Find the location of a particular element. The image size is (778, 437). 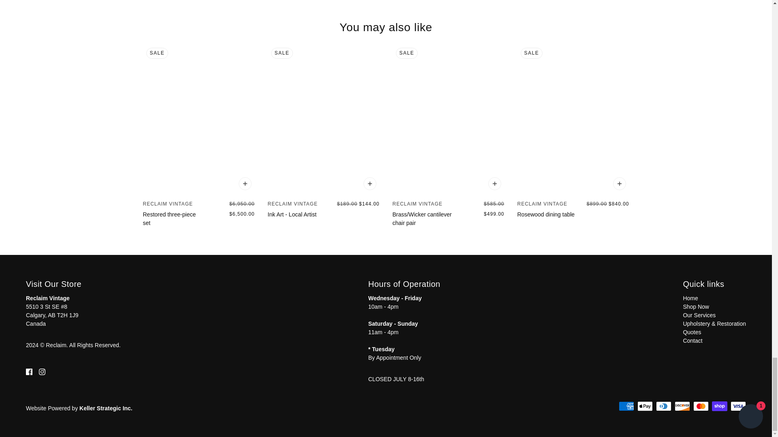

Quotes is located at coordinates (692, 332).